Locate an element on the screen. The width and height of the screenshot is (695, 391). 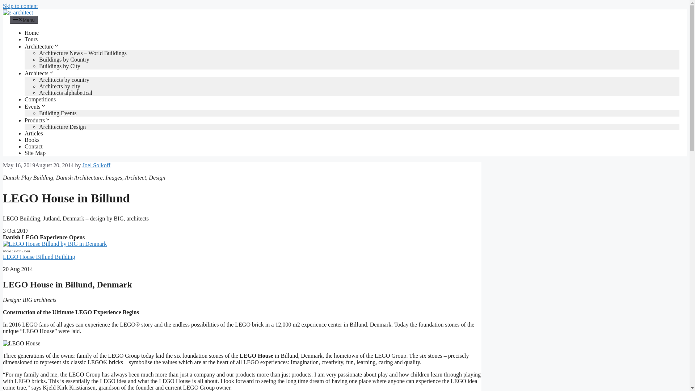
Contact is located at coordinates (33, 146).